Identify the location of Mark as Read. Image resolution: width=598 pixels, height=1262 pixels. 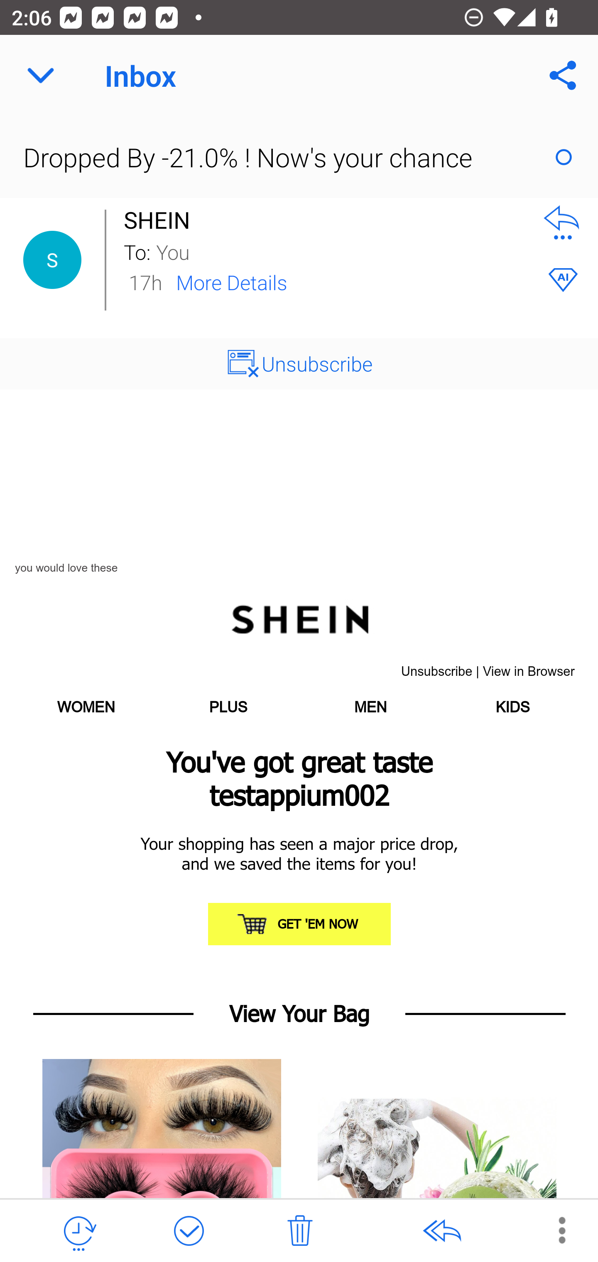
(564, 157).